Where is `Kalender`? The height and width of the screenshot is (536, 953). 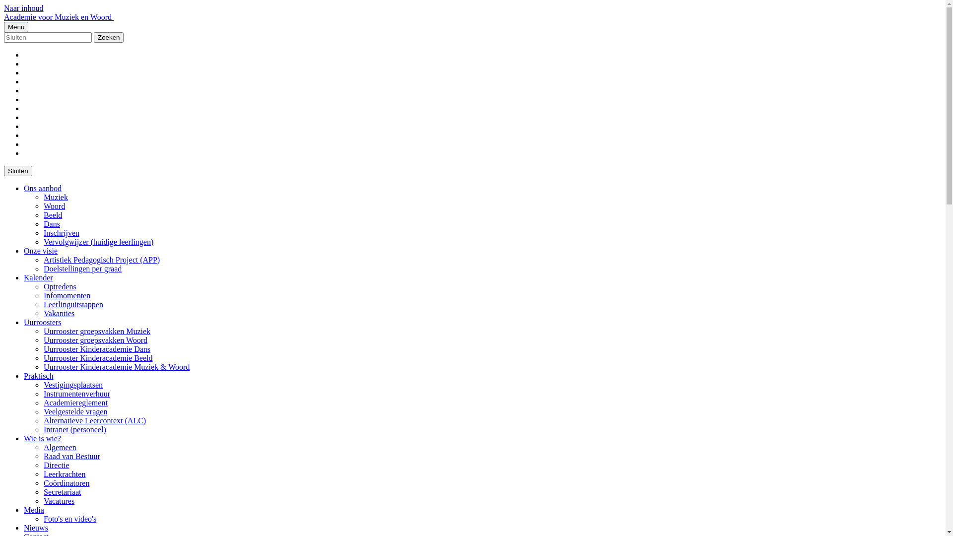 Kalender is located at coordinates (39, 278).